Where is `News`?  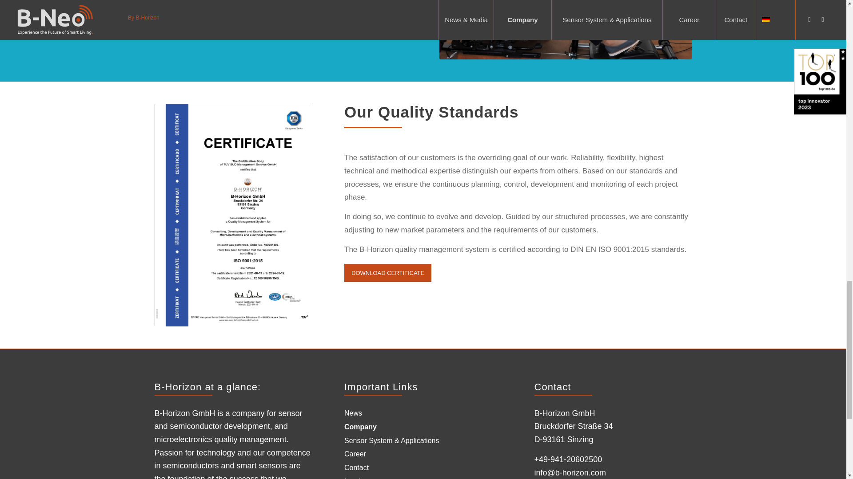
News is located at coordinates (353, 413).